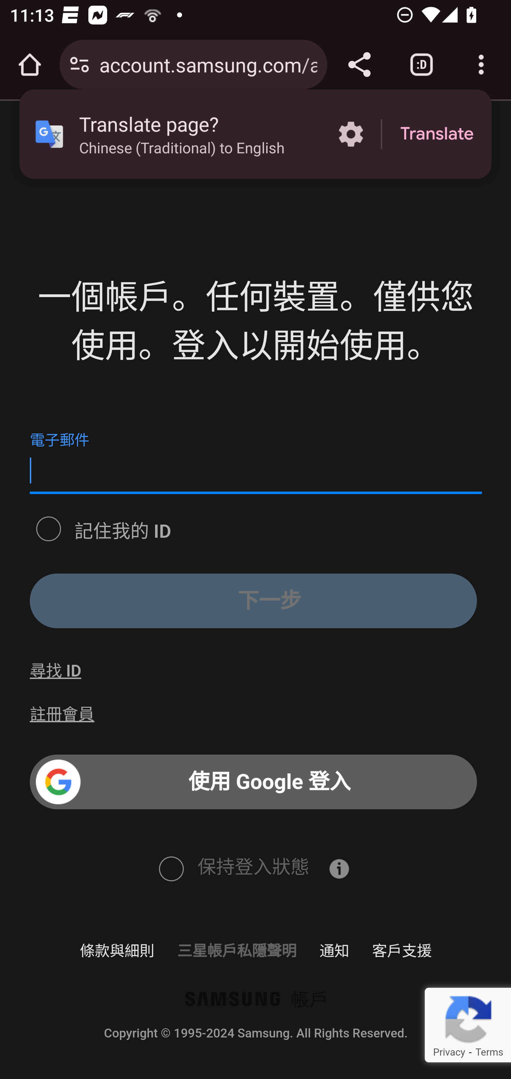 The width and height of the screenshot is (511, 1079). Describe the element at coordinates (481, 65) in the screenshot. I see `Customize and control Google Chrome` at that location.